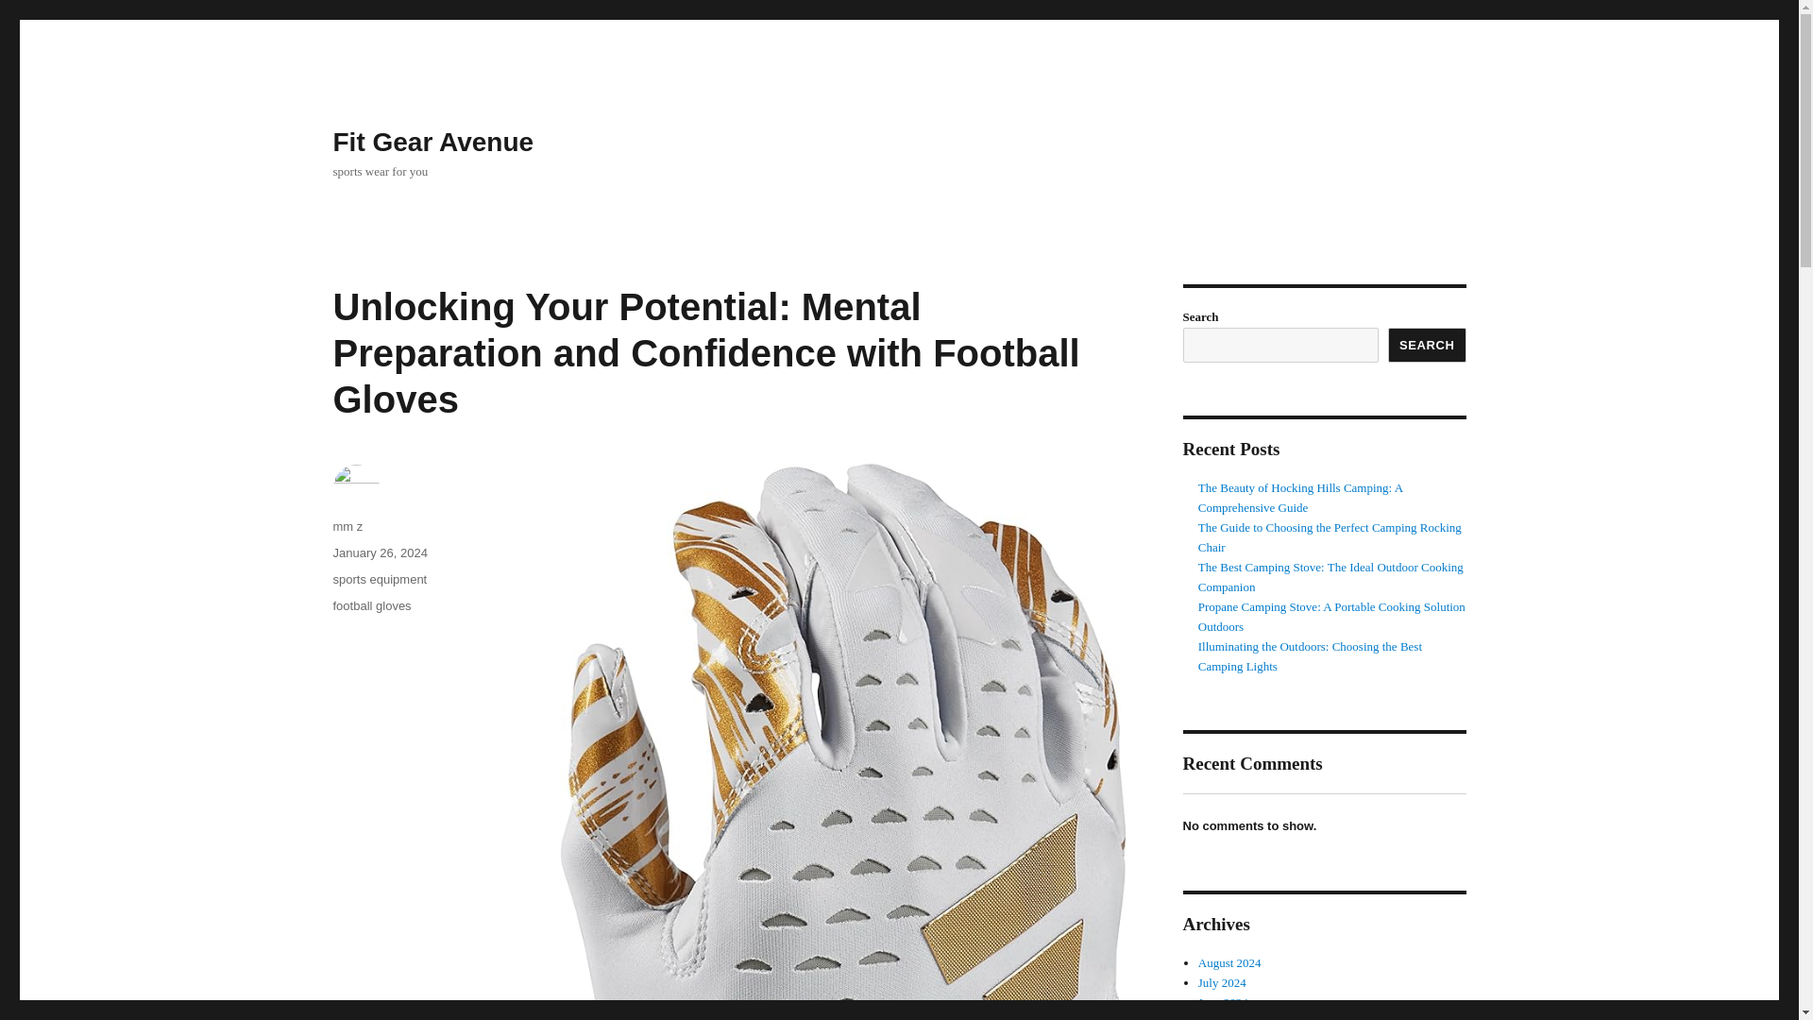 This screenshot has height=1020, width=1813. I want to click on The Beauty of Hocking Hills Camping: A Comprehensive Guide, so click(1301, 497).